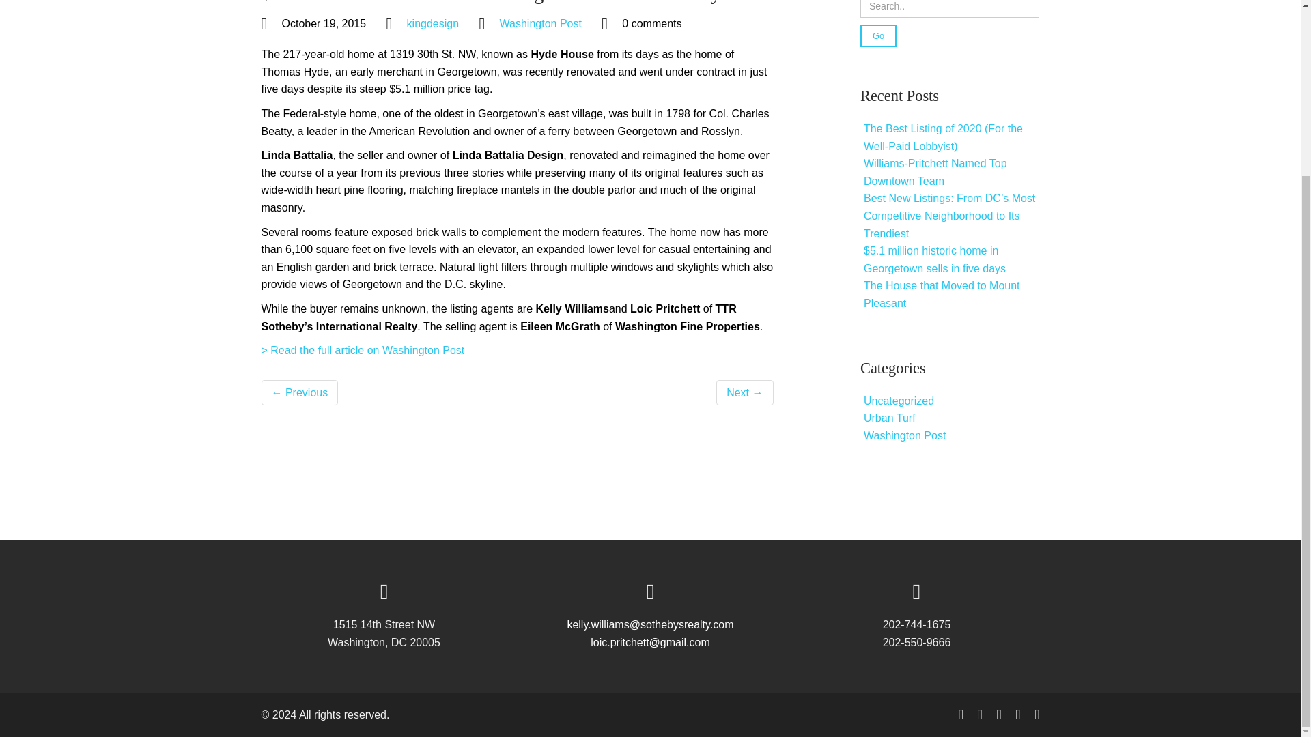 The height and width of the screenshot is (737, 1311). Describe the element at coordinates (899, 401) in the screenshot. I see `Uncategorized` at that location.